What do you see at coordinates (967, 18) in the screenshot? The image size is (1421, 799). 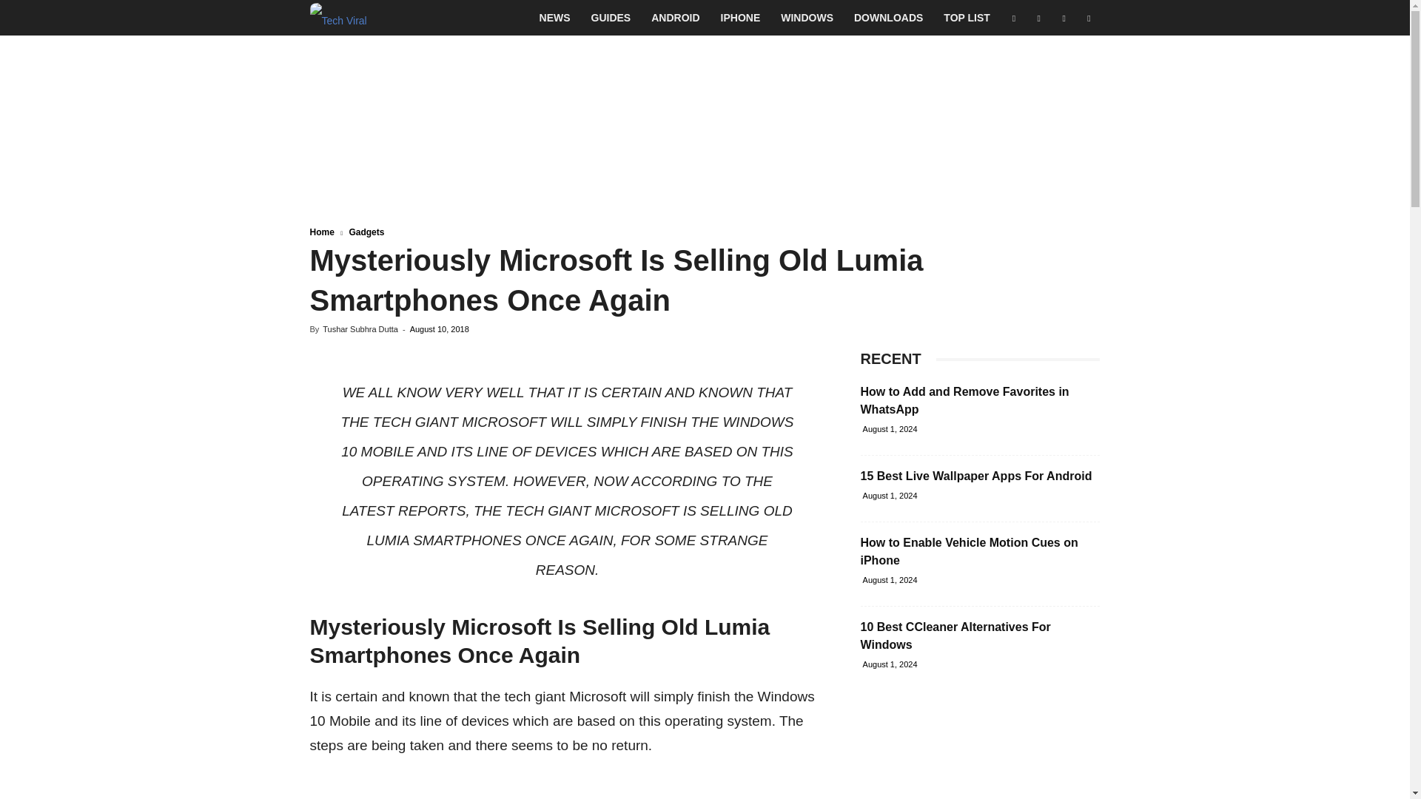 I see `TOP LIST` at bounding box center [967, 18].